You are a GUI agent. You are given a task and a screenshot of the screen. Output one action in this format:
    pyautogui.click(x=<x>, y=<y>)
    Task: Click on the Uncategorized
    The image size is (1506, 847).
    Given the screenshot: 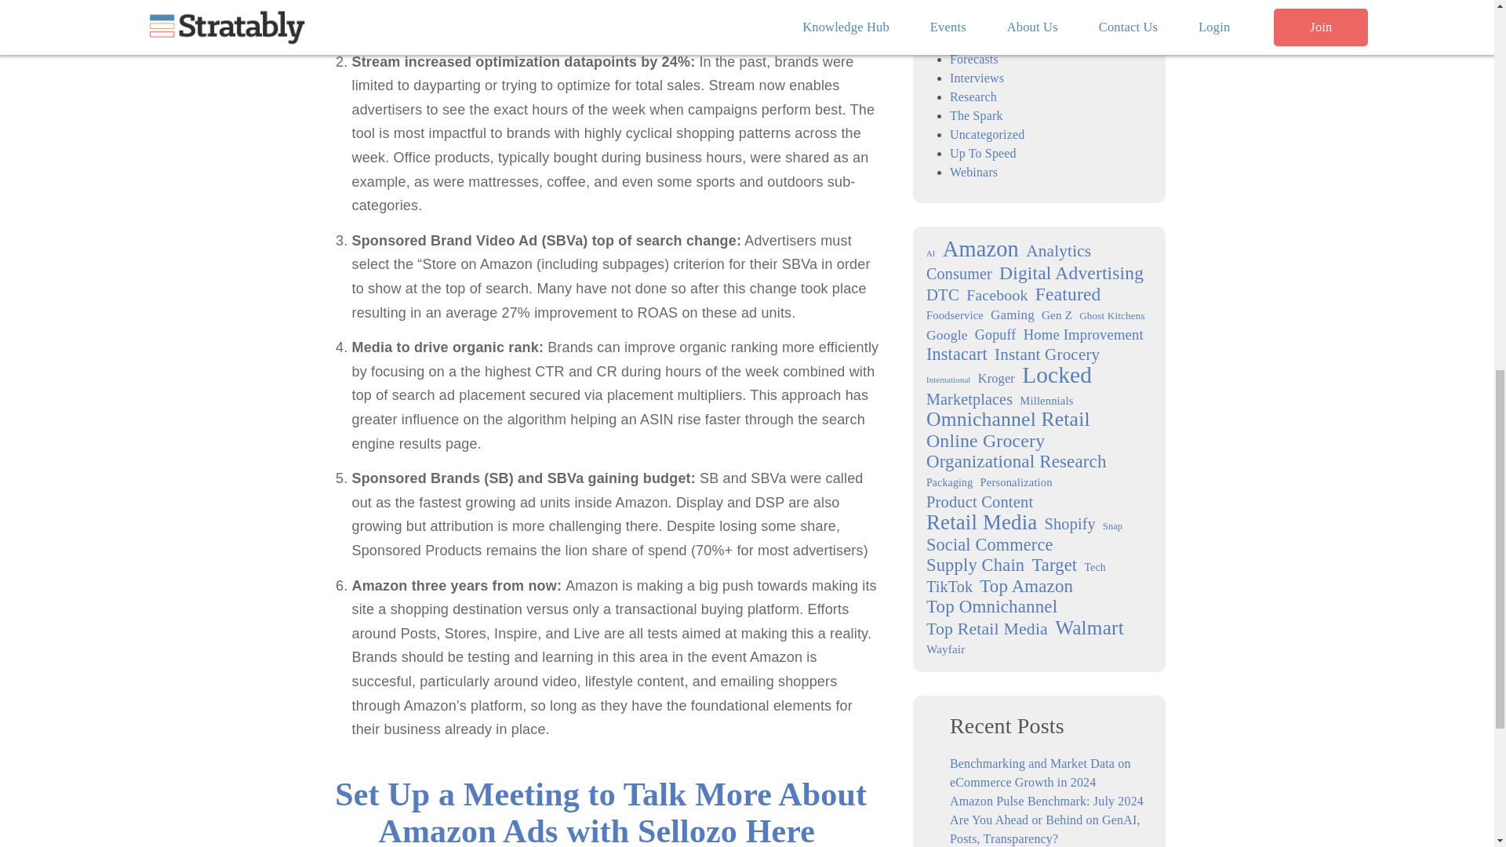 What is the action you would take?
    pyautogui.click(x=987, y=135)
    